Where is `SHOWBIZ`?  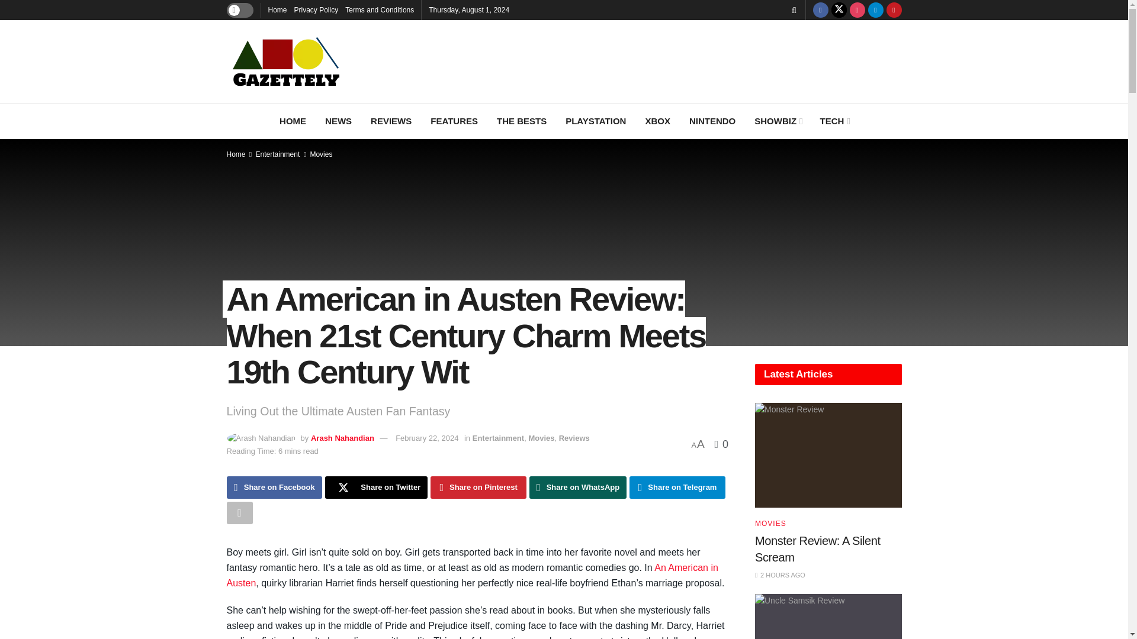 SHOWBIZ is located at coordinates (777, 121).